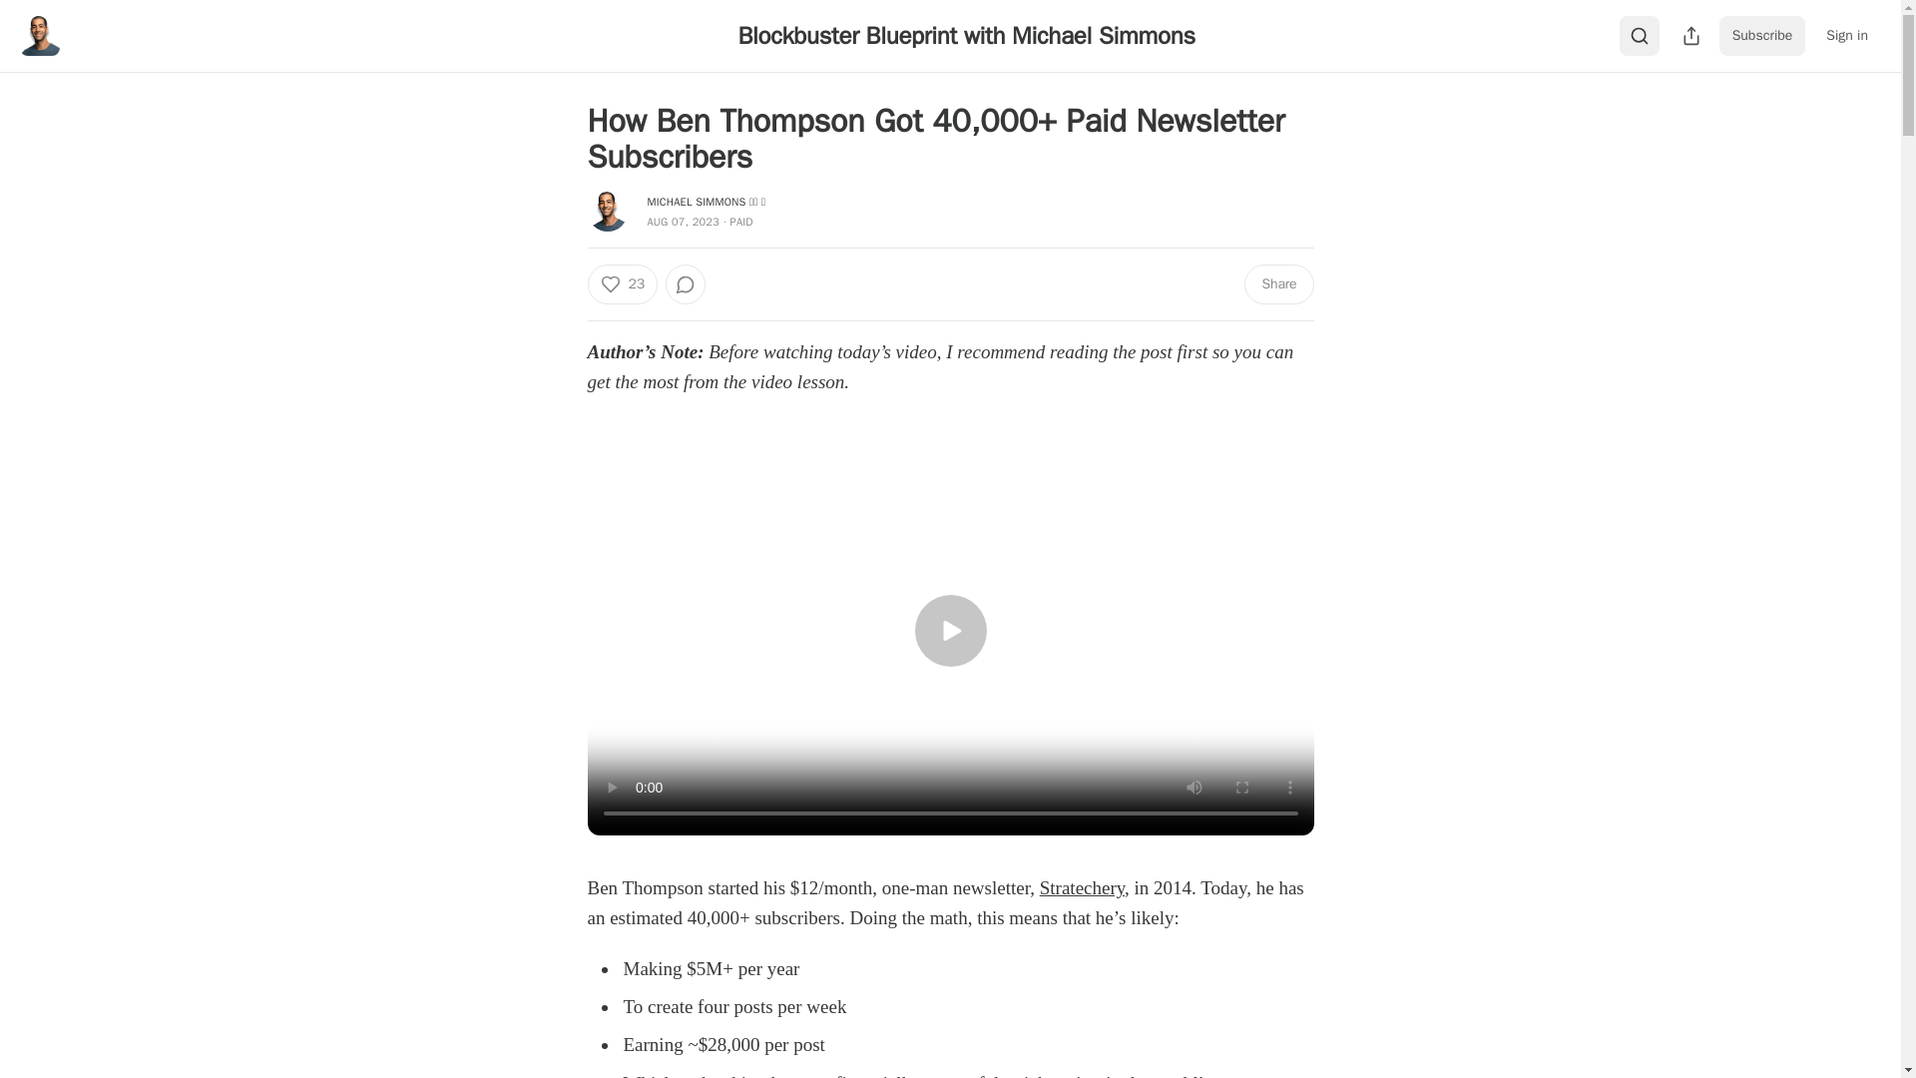 The height and width of the screenshot is (1078, 1916). What do you see at coordinates (621, 283) in the screenshot?
I see `23` at bounding box center [621, 283].